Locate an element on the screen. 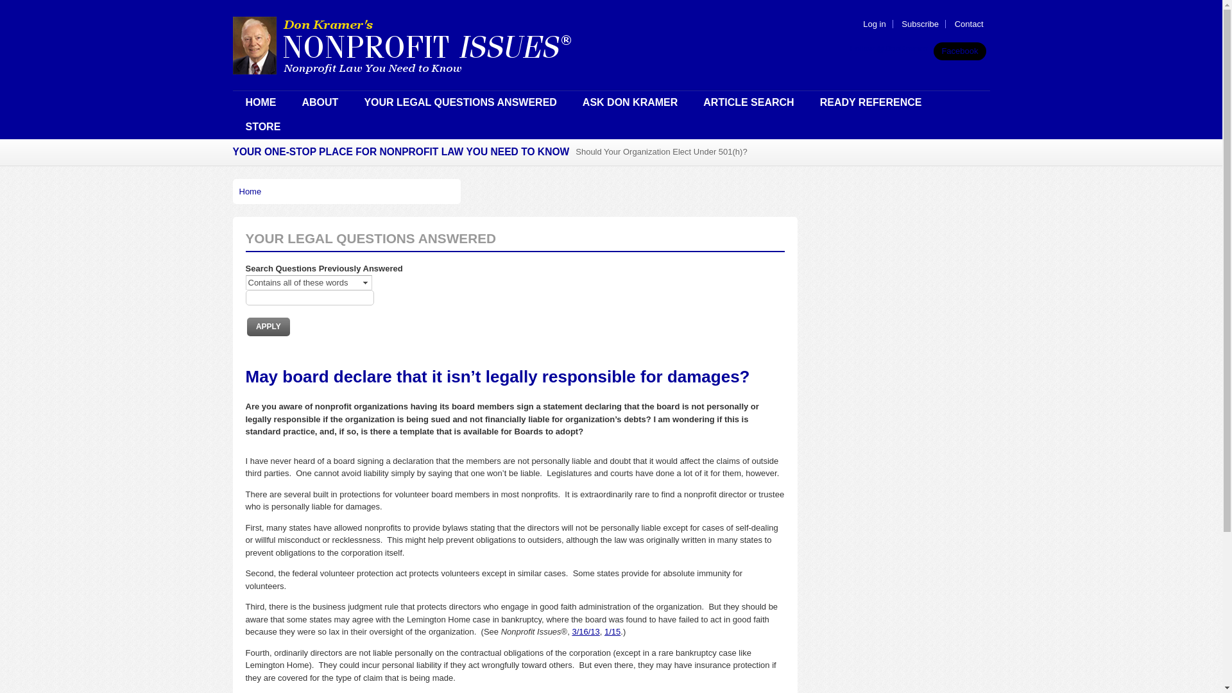 The height and width of the screenshot is (693, 1232). HOME is located at coordinates (261, 103).